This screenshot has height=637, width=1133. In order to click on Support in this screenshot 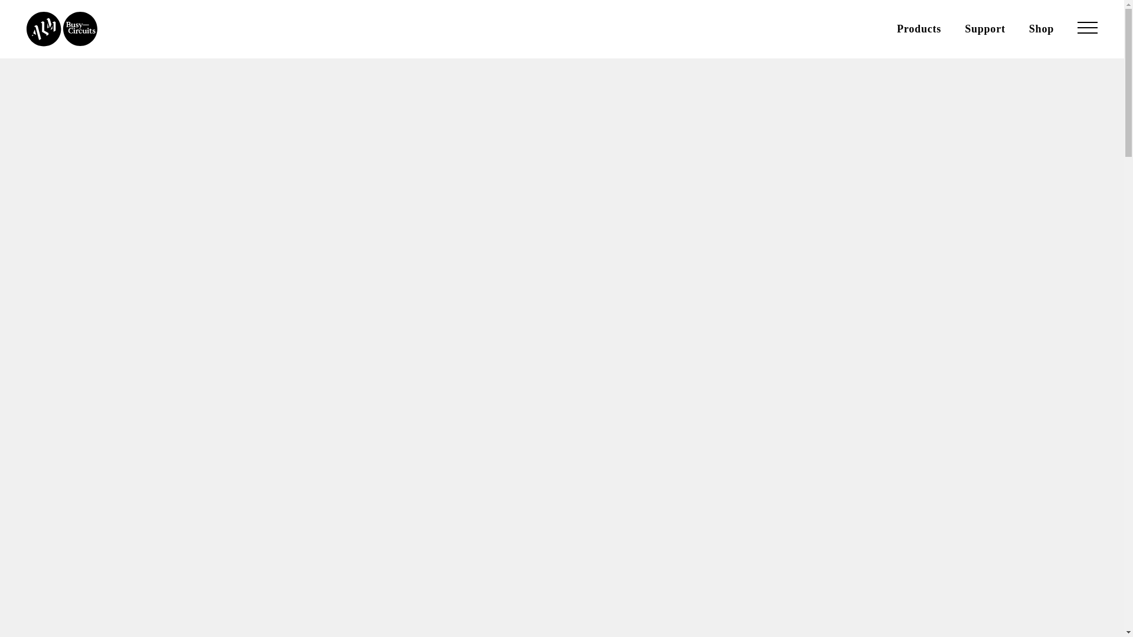, I will do `click(985, 28)`.